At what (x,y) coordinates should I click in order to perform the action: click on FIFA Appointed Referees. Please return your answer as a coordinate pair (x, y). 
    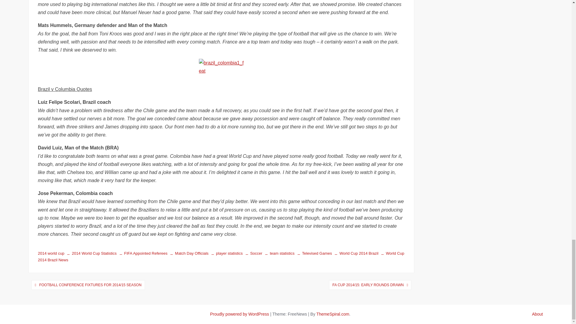
    Looking at the image, I should click on (142, 253).